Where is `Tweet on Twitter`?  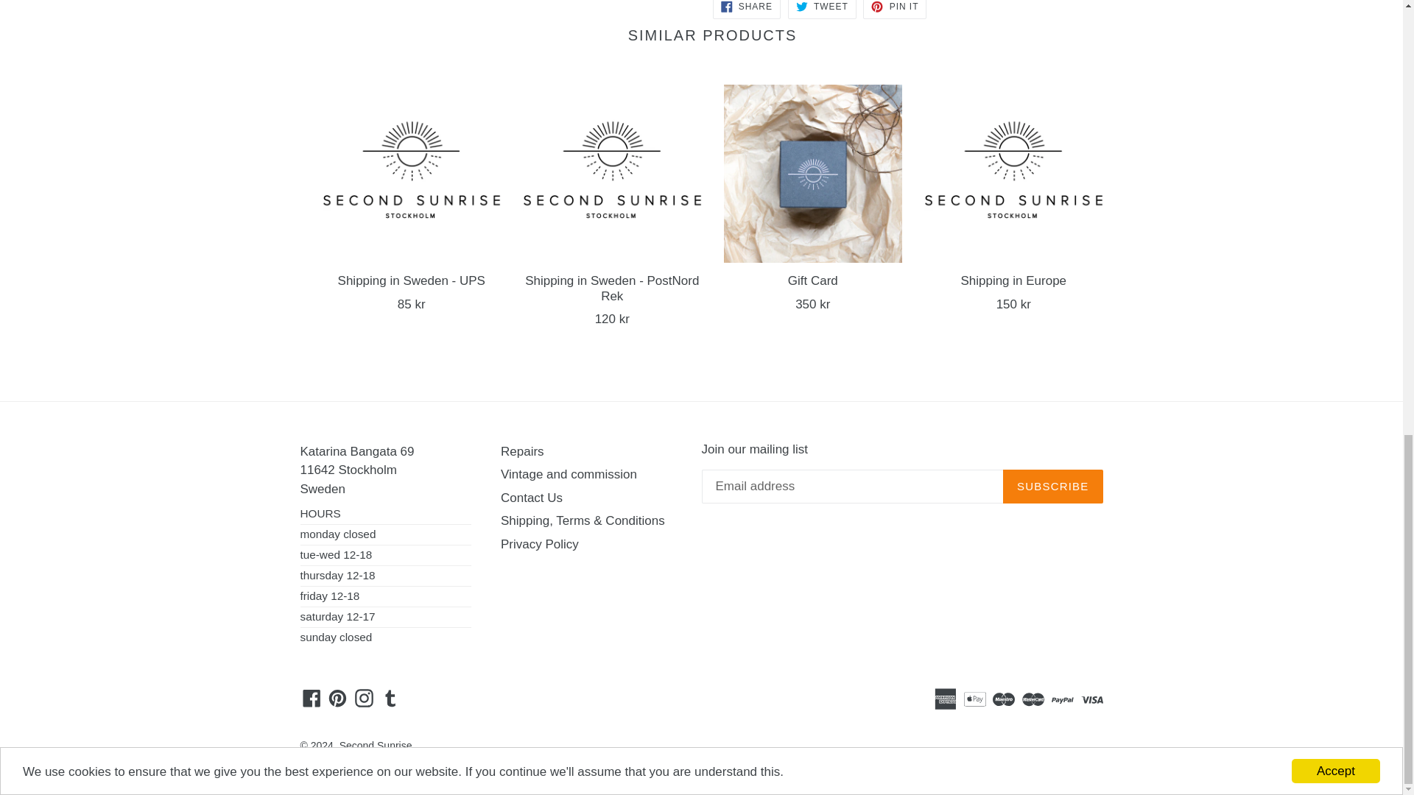 Tweet on Twitter is located at coordinates (822, 9).